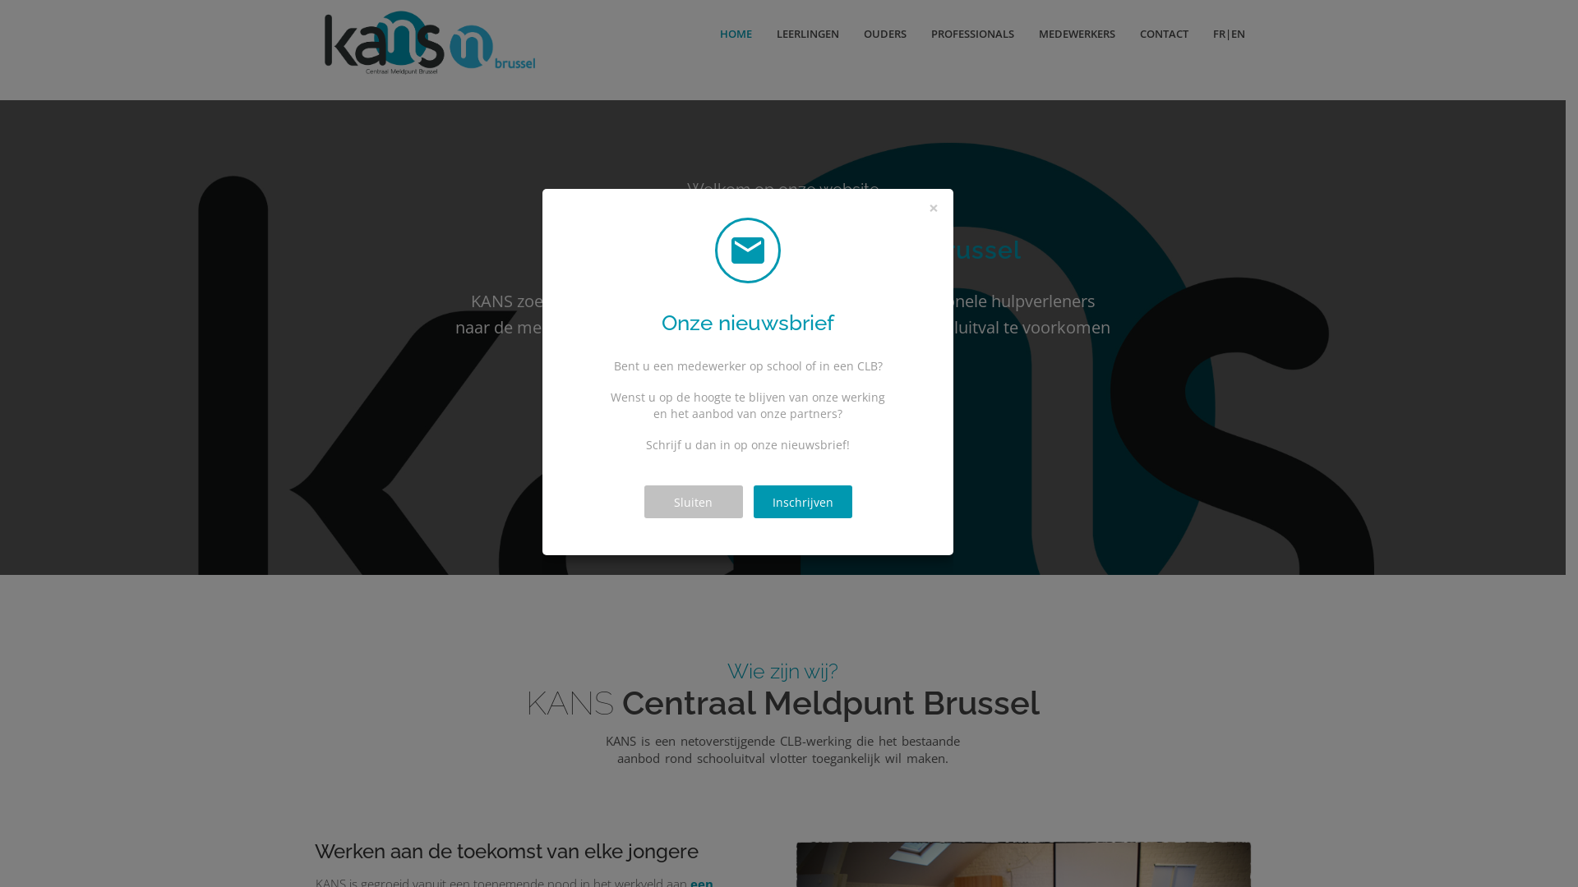  What do you see at coordinates (973, 34) in the screenshot?
I see `PROFESSIONALS` at bounding box center [973, 34].